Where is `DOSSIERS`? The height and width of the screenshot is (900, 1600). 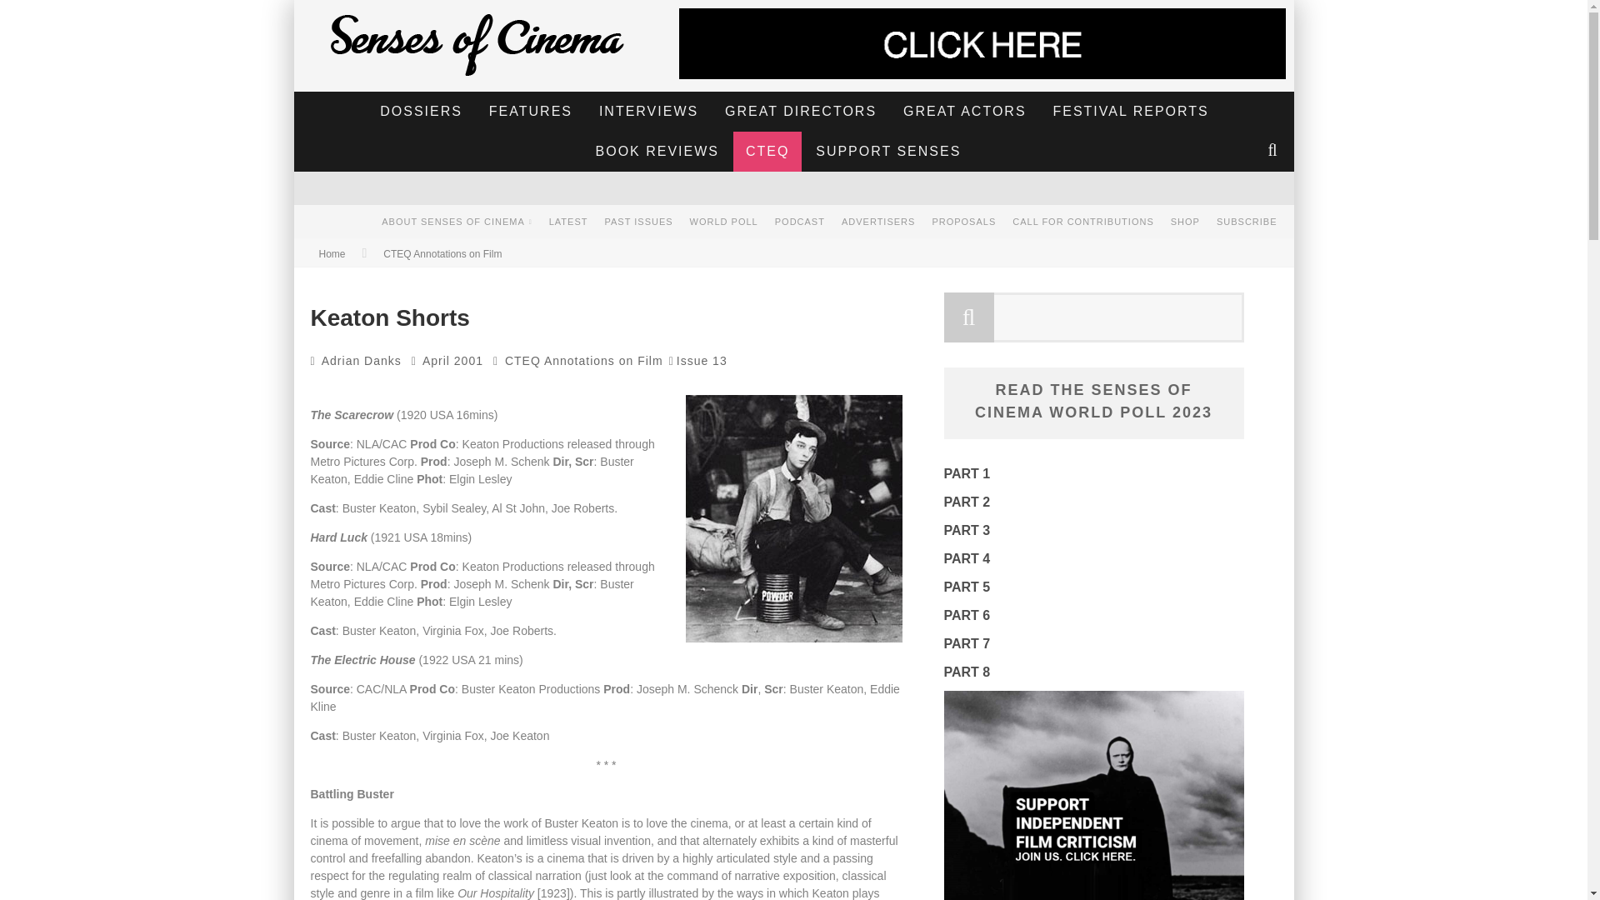 DOSSIERS is located at coordinates (422, 112).